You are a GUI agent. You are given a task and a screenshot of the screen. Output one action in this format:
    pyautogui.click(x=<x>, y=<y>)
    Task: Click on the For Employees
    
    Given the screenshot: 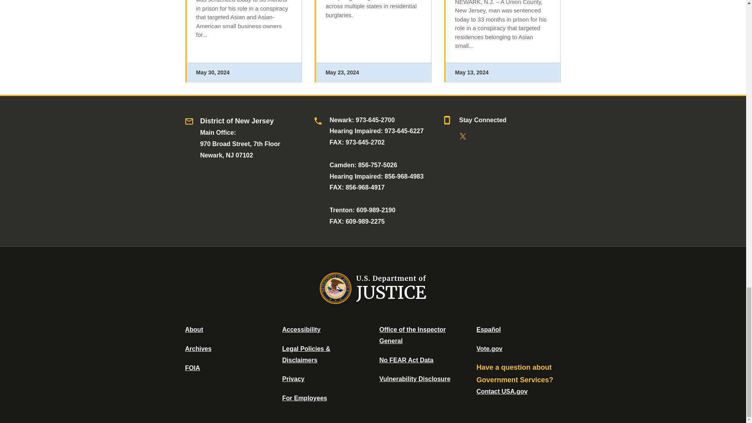 What is the action you would take?
    pyautogui.click(x=305, y=398)
    